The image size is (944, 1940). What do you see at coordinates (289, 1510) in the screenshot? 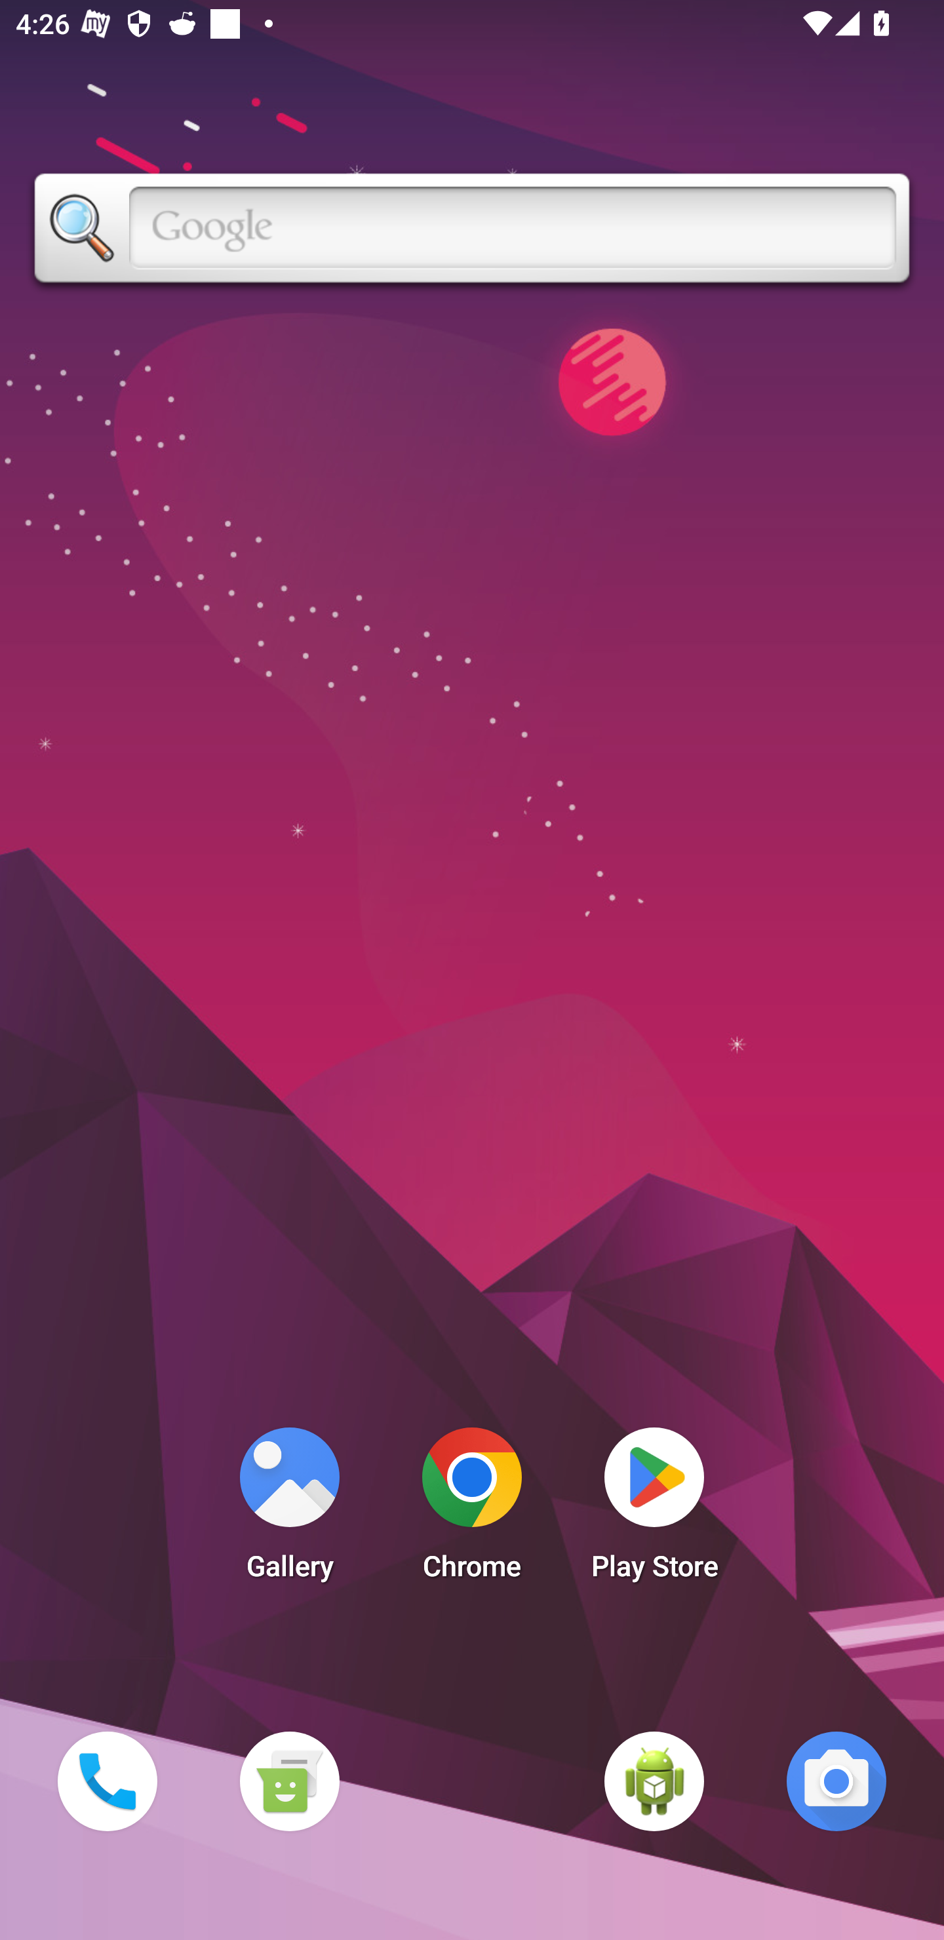
I see `Gallery` at bounding box center [289, 1510].